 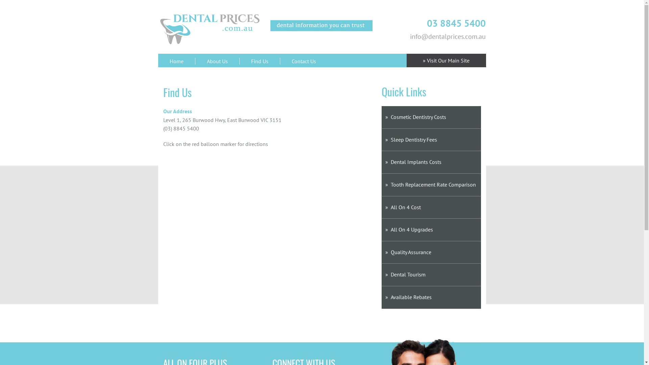 I want to click on Home, so click(x=176, y=61).